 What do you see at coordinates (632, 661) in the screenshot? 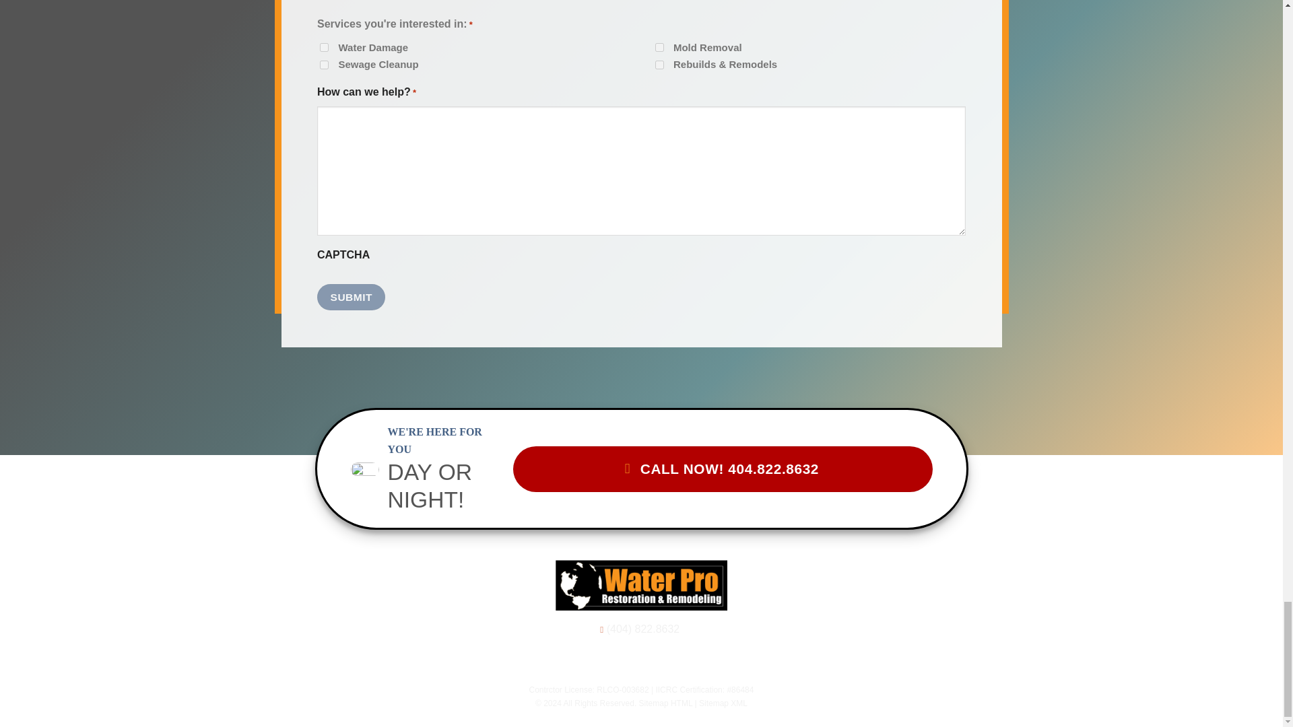
I see `Follow on Instagram` at bounding box center [632, 661].